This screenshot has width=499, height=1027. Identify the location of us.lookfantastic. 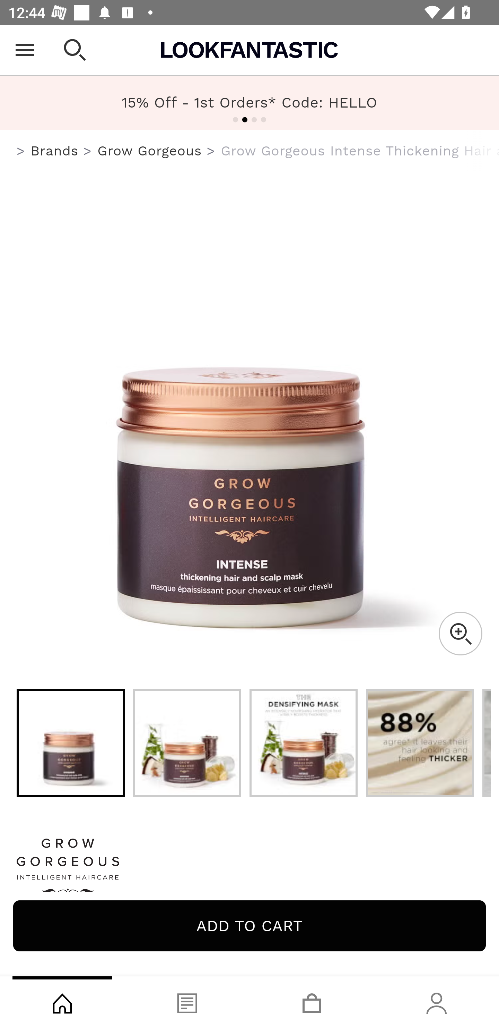
(21, 151).